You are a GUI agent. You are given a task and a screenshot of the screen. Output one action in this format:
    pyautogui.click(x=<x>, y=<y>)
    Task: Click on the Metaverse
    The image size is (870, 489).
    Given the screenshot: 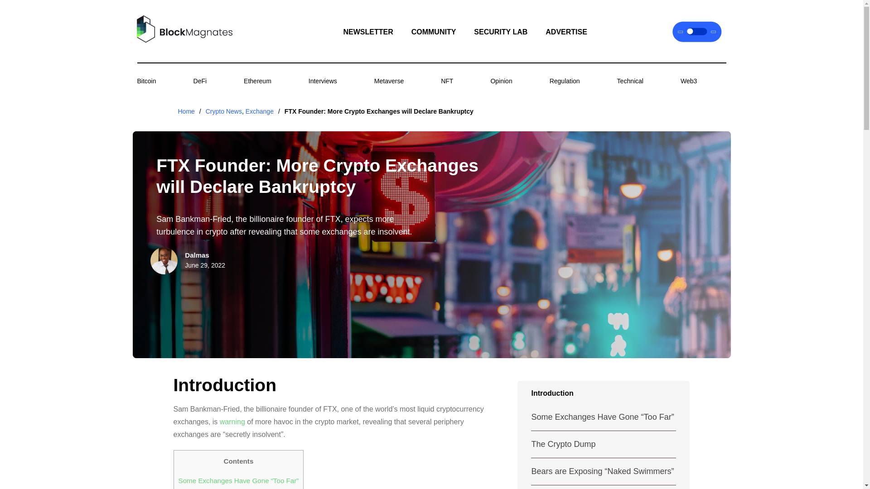 What is the action you would take?
    pyautogui.click(x=389, y=81)
    